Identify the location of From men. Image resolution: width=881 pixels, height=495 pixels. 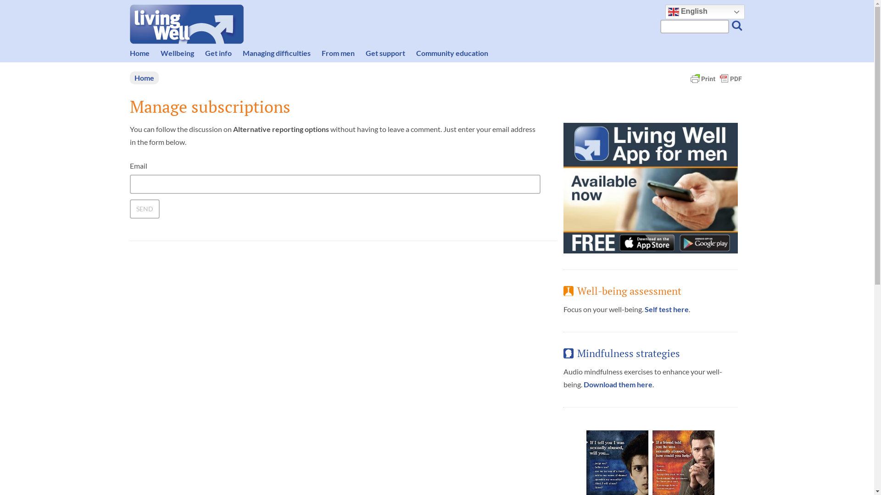
(339, 53).